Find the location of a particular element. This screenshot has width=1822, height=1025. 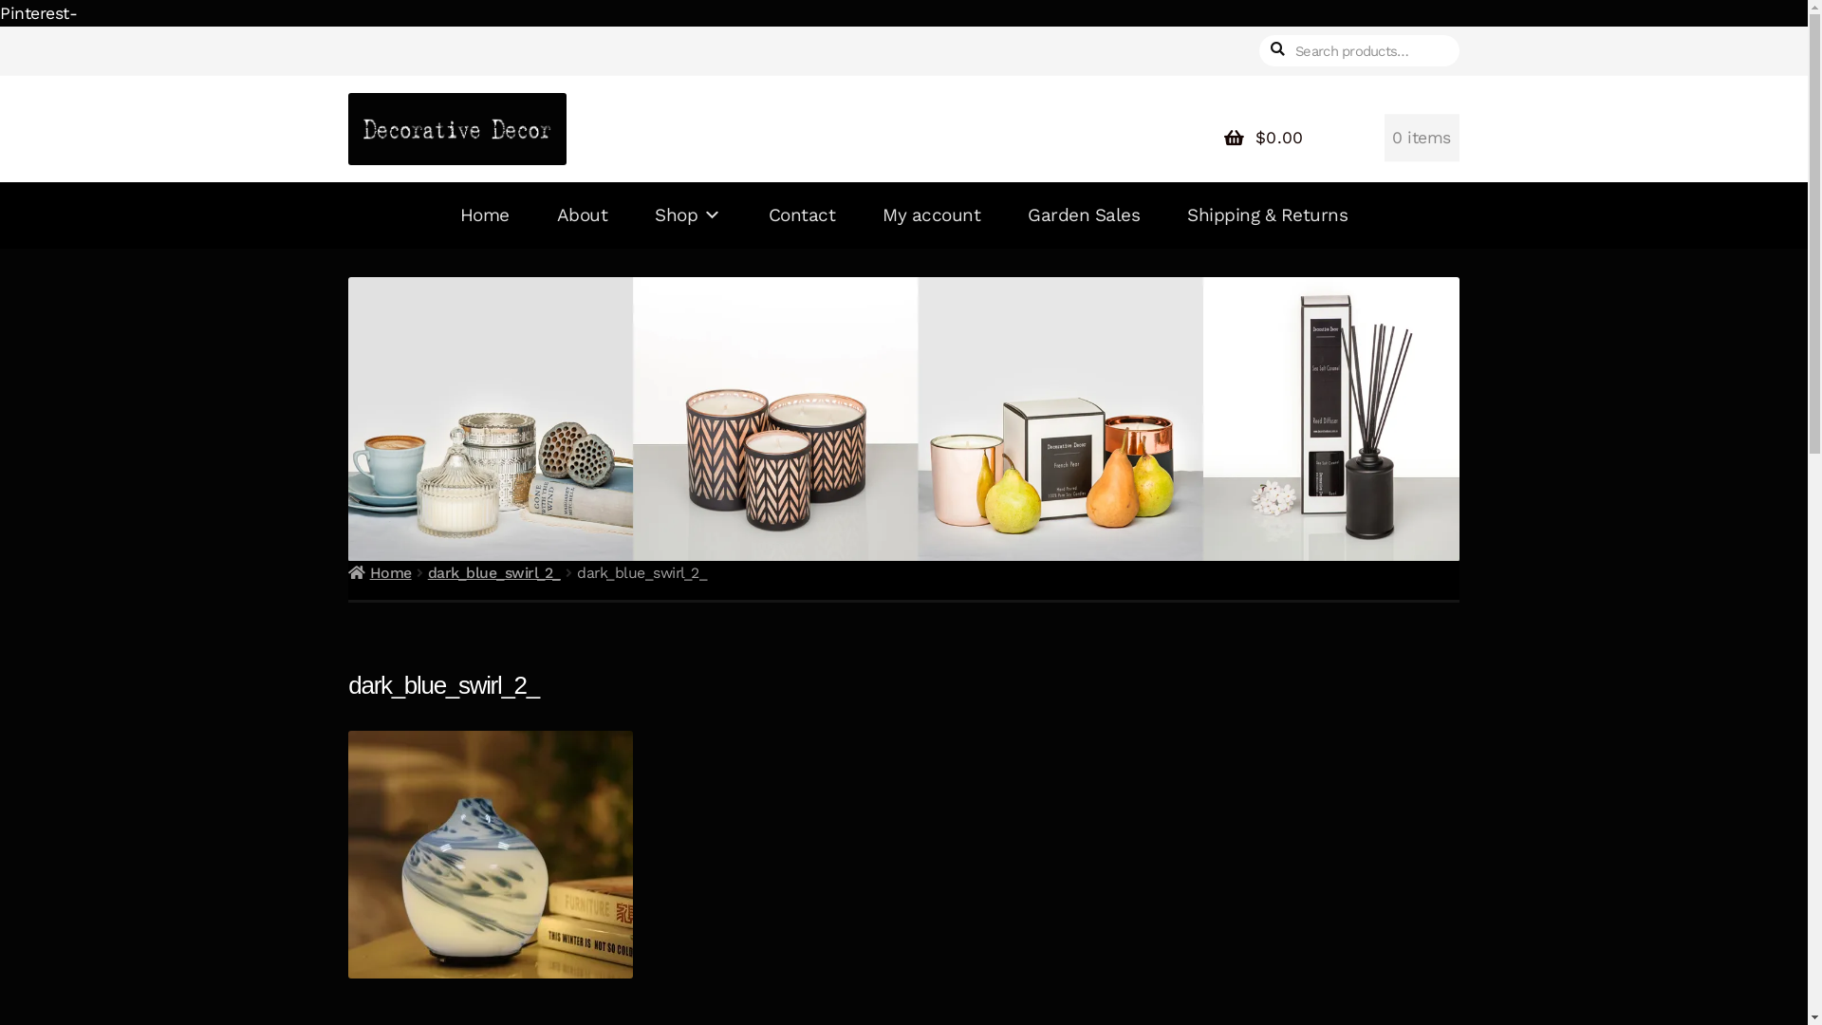

Search is located at coordinates (1258, 27).